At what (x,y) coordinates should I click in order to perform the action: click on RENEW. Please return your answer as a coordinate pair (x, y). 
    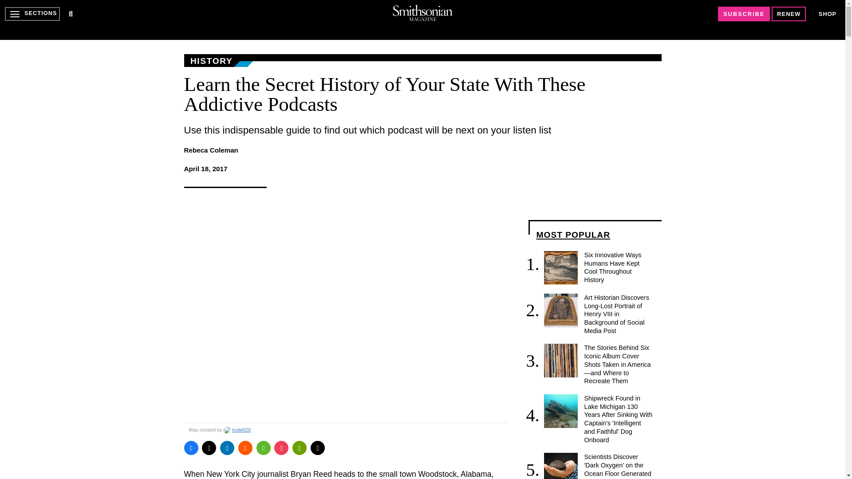
    Looking at the image, I should click on (789, 14).